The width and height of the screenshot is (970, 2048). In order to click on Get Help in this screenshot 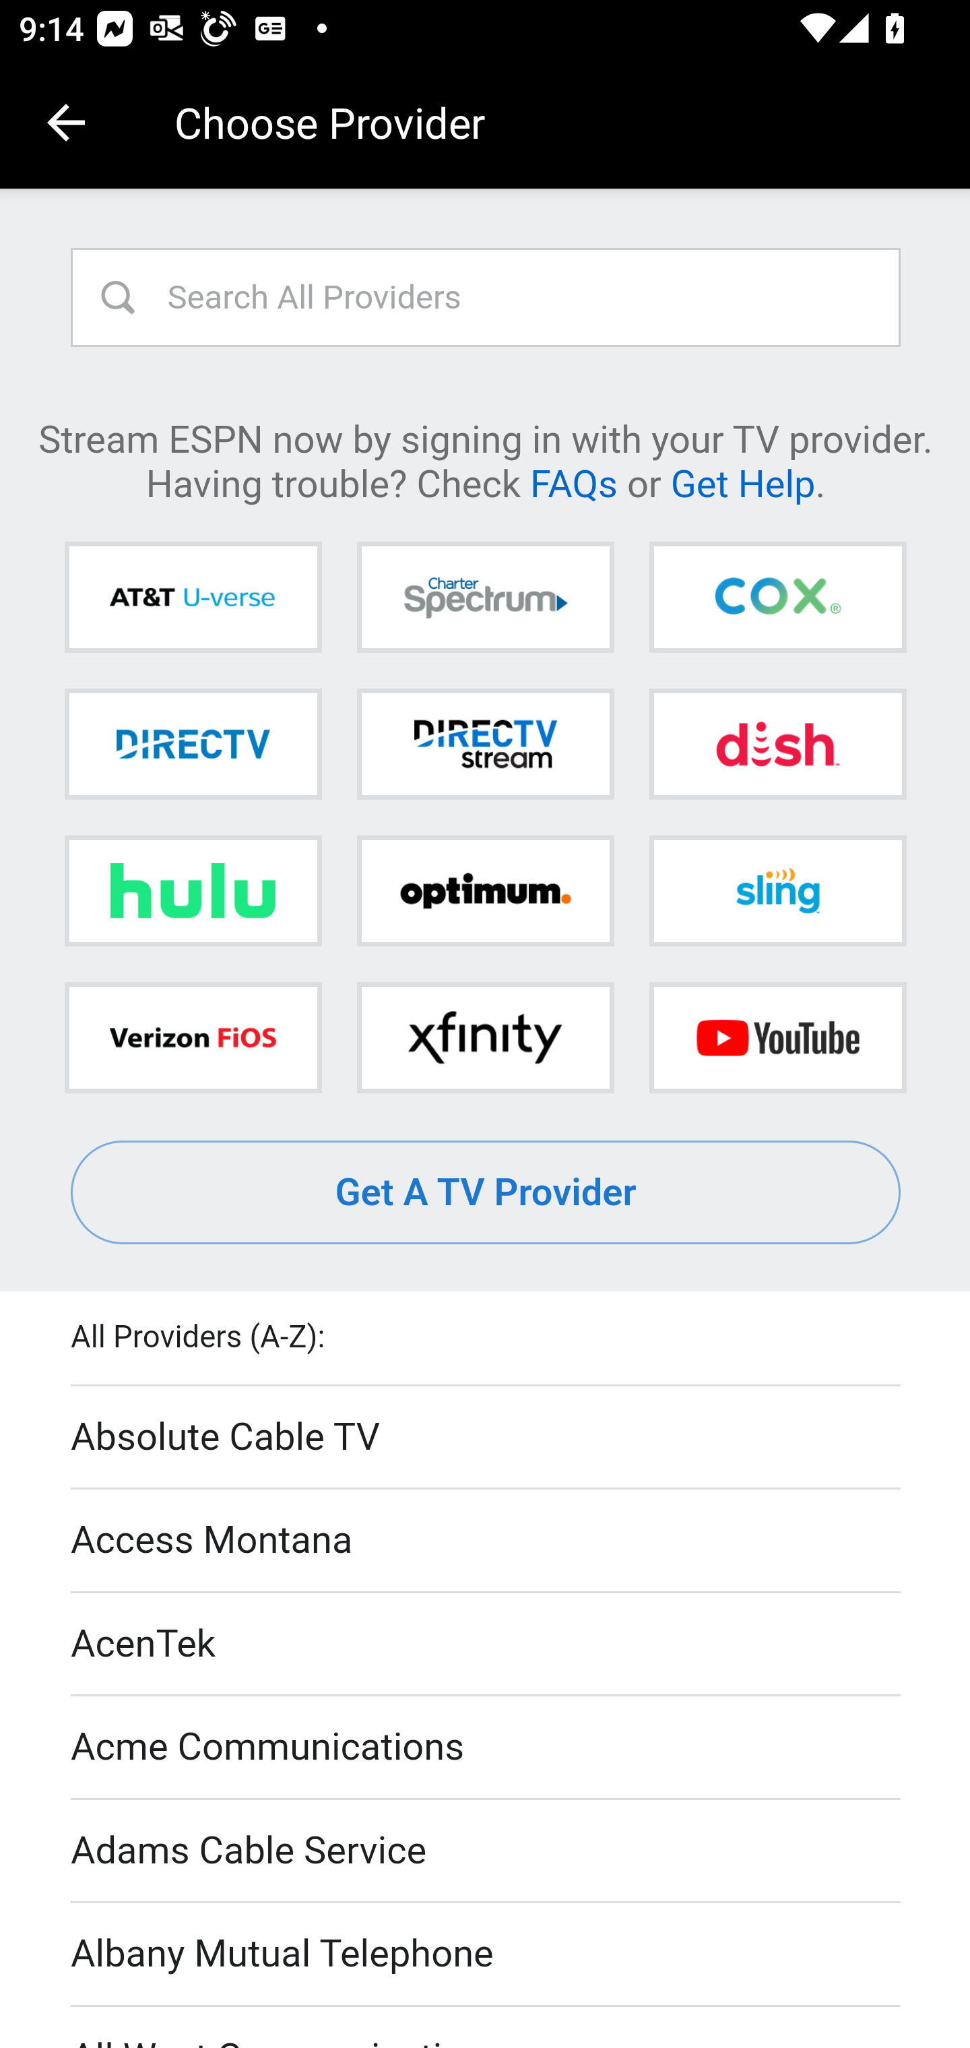, I will do `click(743, 482)`.